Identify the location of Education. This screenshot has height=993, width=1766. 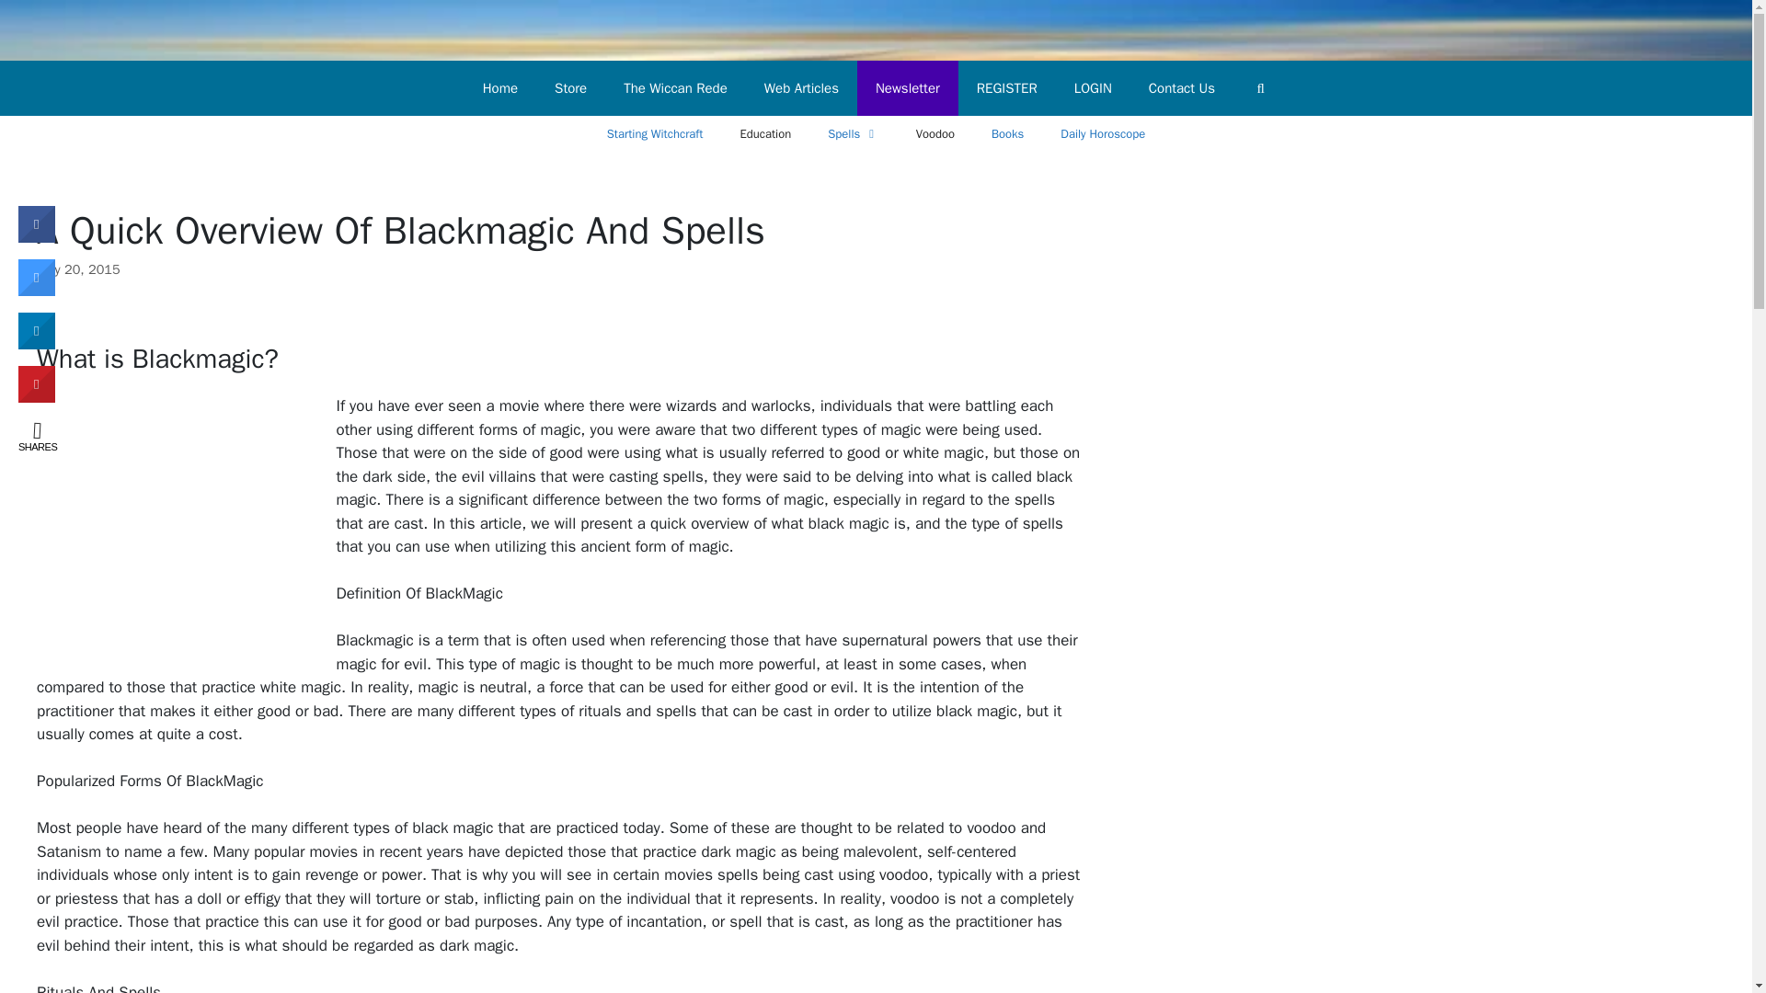
(764, 134).